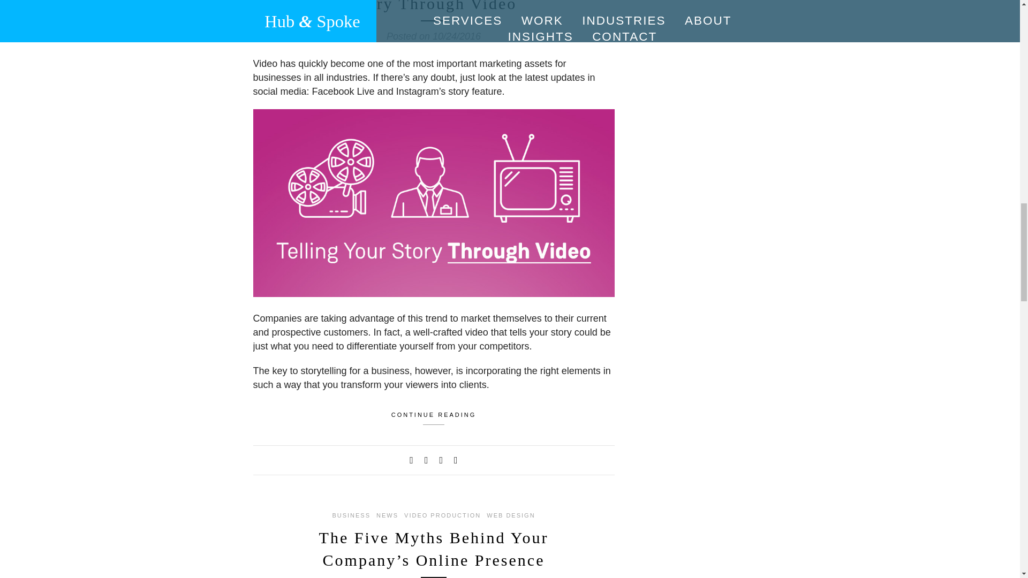 This screenshot has height=578, width=1028. Describe the element at coordinates (433, 416) in the screenshot. I see `CONTINUE READING` at that location.